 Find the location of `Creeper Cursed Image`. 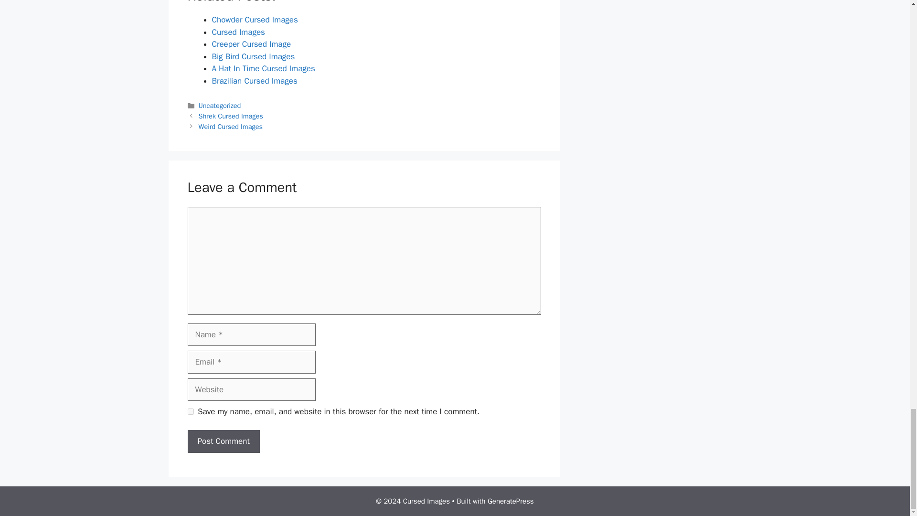

Creeper Cursed Image is located at coordinates (251, 44).